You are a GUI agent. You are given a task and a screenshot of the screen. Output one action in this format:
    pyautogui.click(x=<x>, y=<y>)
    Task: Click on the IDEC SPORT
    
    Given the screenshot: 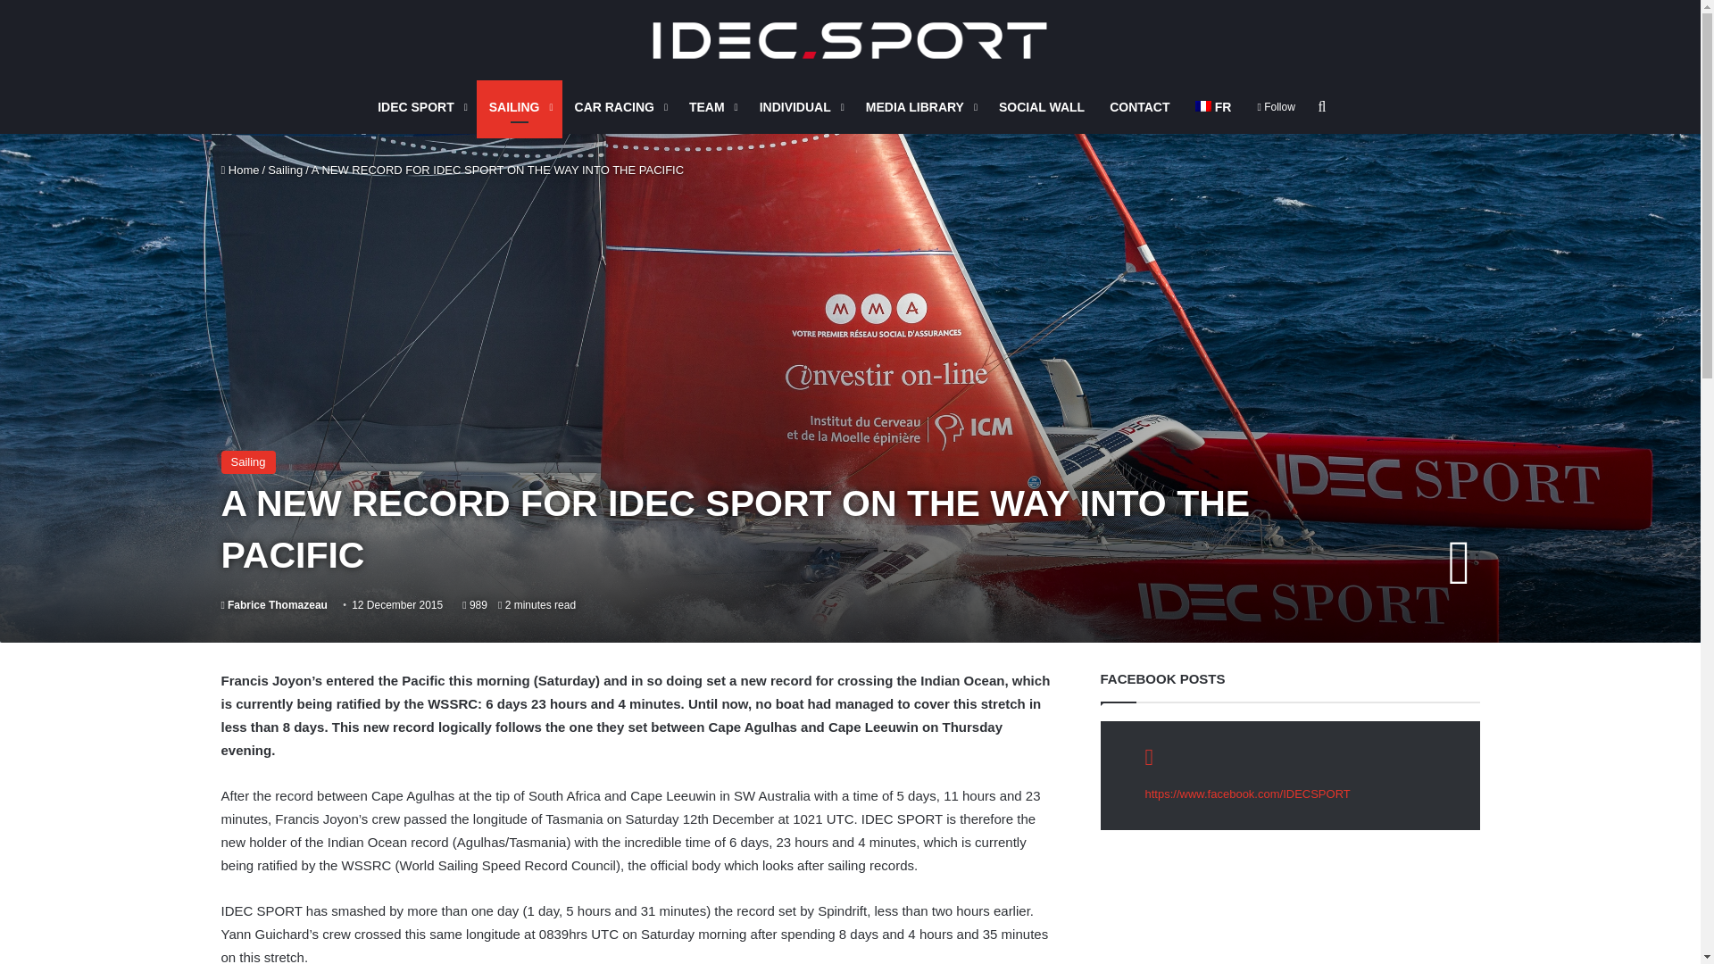 What is the action you would take?
    pyautogui.click(x=420, y=107)
    